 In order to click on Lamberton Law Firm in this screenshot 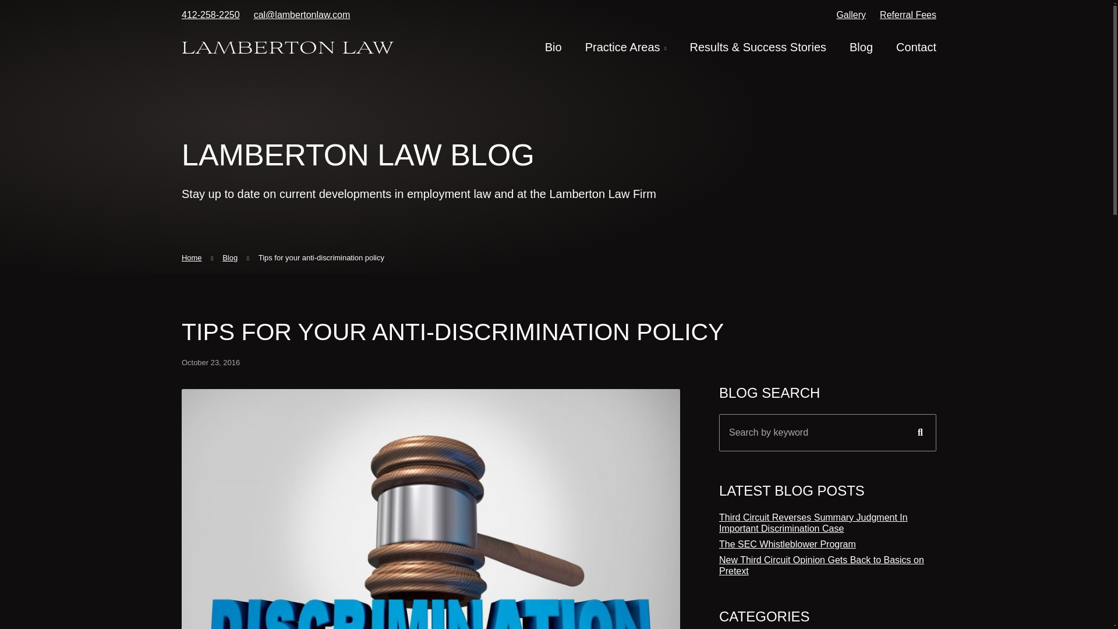, I will do `click(288, 47)`.